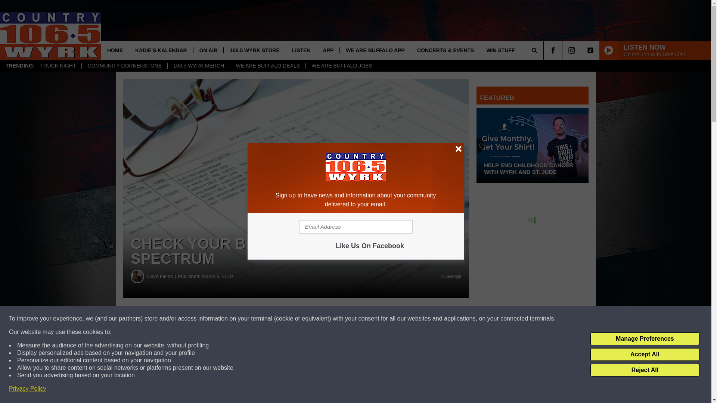 The width and height of the screenshot is (717, 403). I want to click on COMMUNITY CORNERSTONE, so click(124, 66).